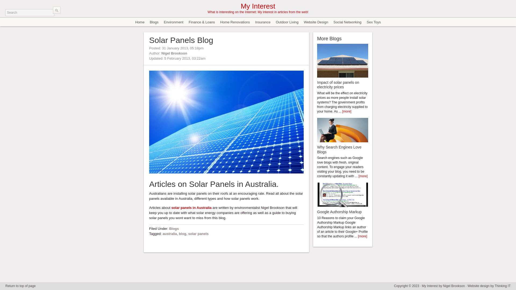 This screenshot has height=290, width=516. What do you see at coordinates (489, 286) in the screenshot?
I see `Website design by Thinking IT` at bounding box center [489, 286].